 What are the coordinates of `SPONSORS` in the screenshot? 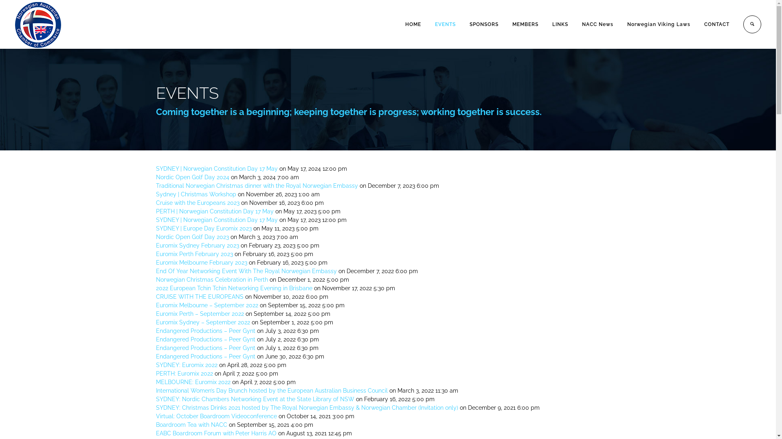 It's located at (484, 24).